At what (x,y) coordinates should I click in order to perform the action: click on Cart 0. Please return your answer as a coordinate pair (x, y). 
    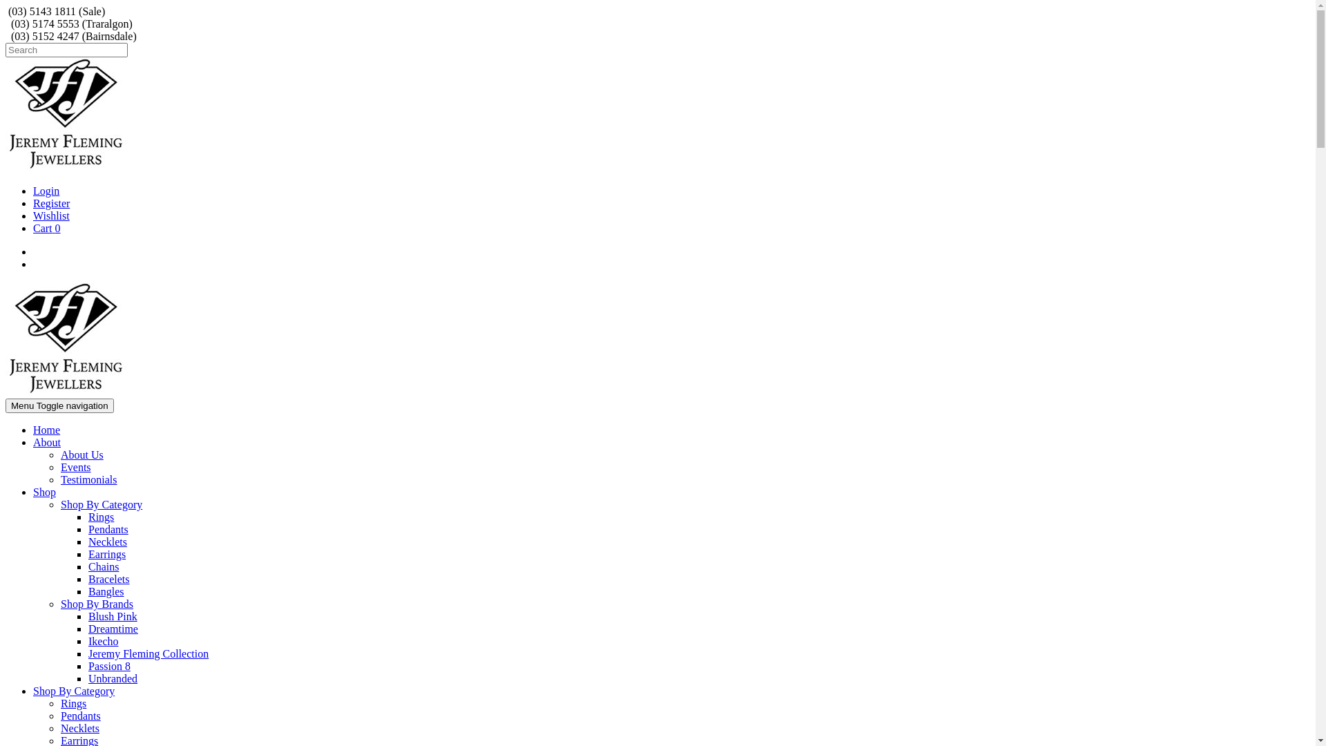
    Looking at the image, I should click on (47, 228).